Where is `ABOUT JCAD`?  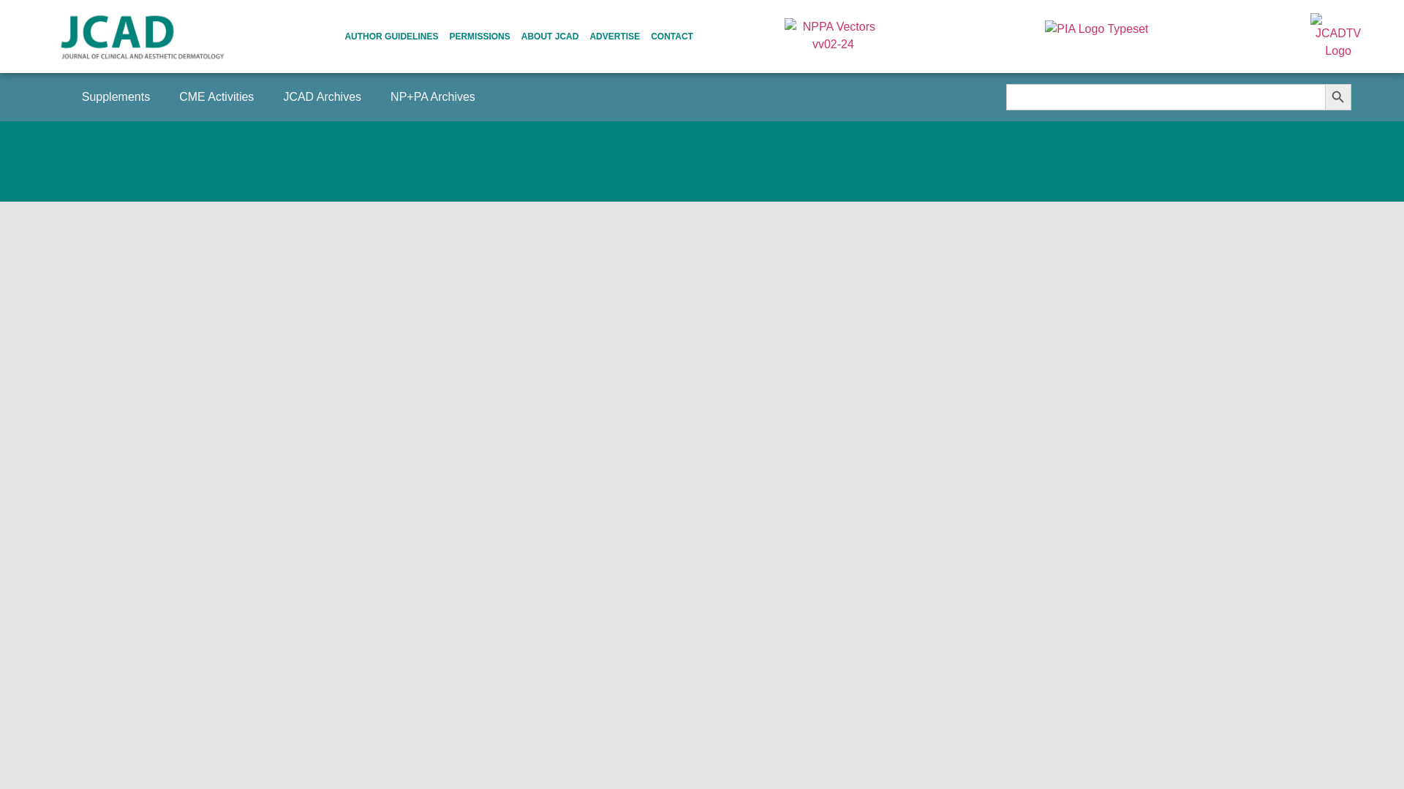
ABOUT JCAD is located at coordinates (550, 36).